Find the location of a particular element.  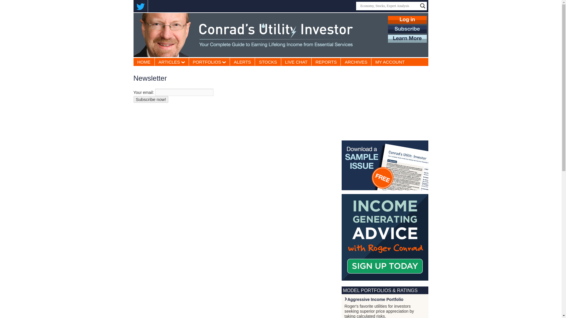

HOME is located at coordinates (143, 61).